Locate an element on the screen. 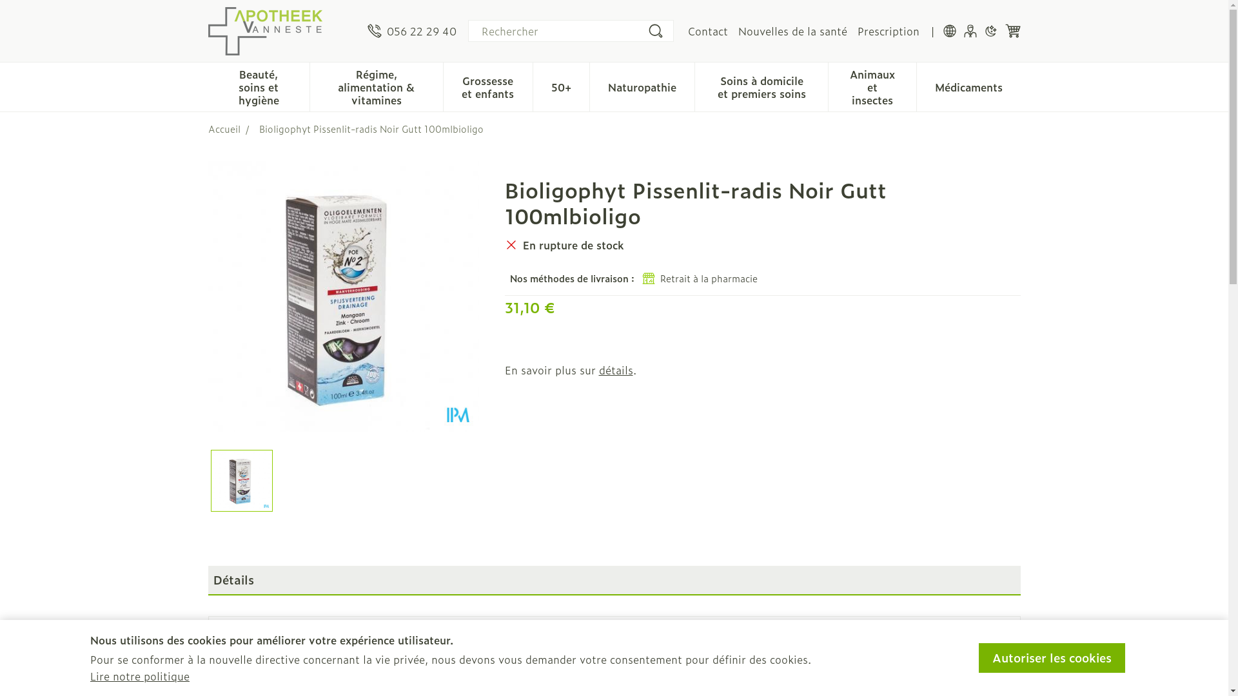 This screenshot has width=1238, height=696. Accueil is located at coordinates (224, 129).